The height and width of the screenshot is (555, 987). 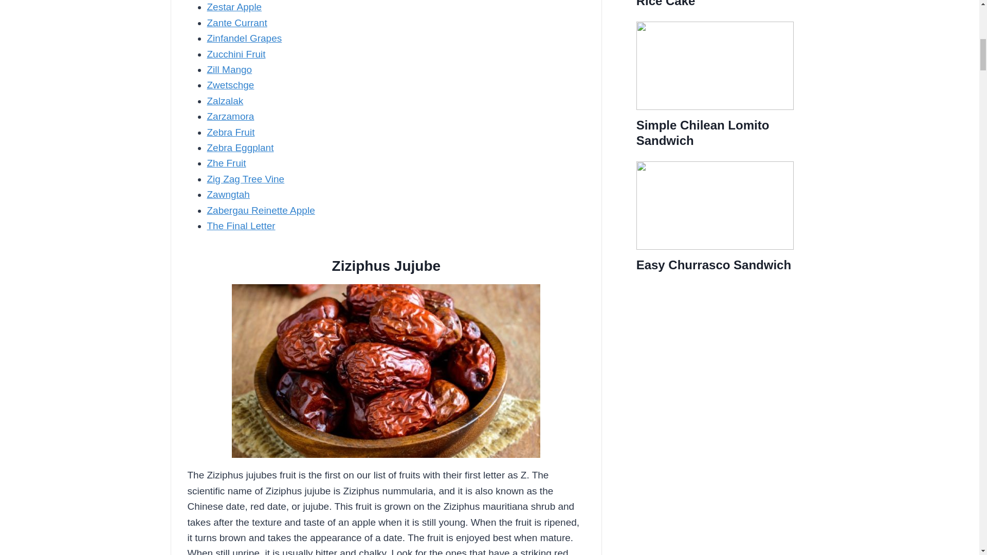 What do you see at coordinates (224, 101) in the screenshot?
I see `Zalzalak` at bounding box center [224, 101].